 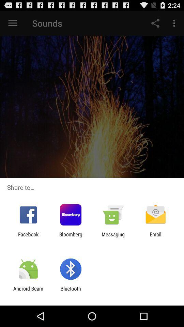 What do you see at coordinates (28, 292) in the screenshot?
I see `turn on item to the left of bluetooth icon` at bounding box center [28, 292].